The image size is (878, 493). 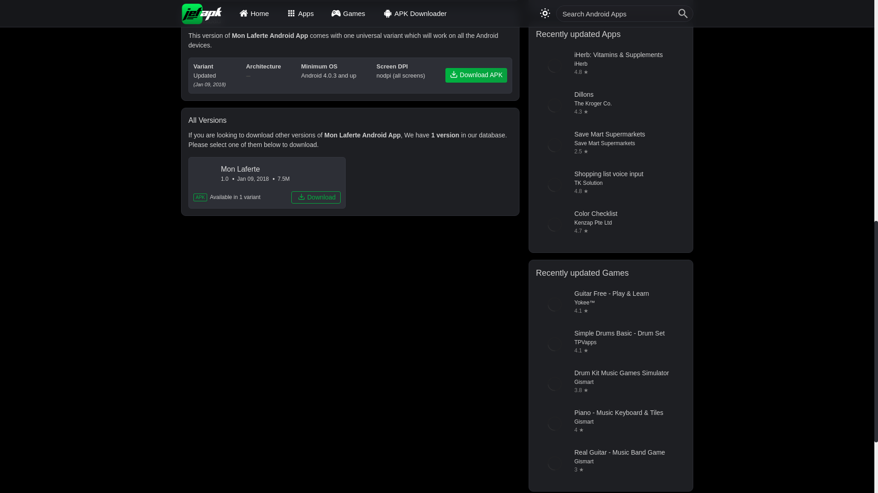 What do you see at coordinates (610, 145) in the screenshot?
I see `Save Mart Supermarkets 4.8.3 Android APK` at bounding box center [610, 145].